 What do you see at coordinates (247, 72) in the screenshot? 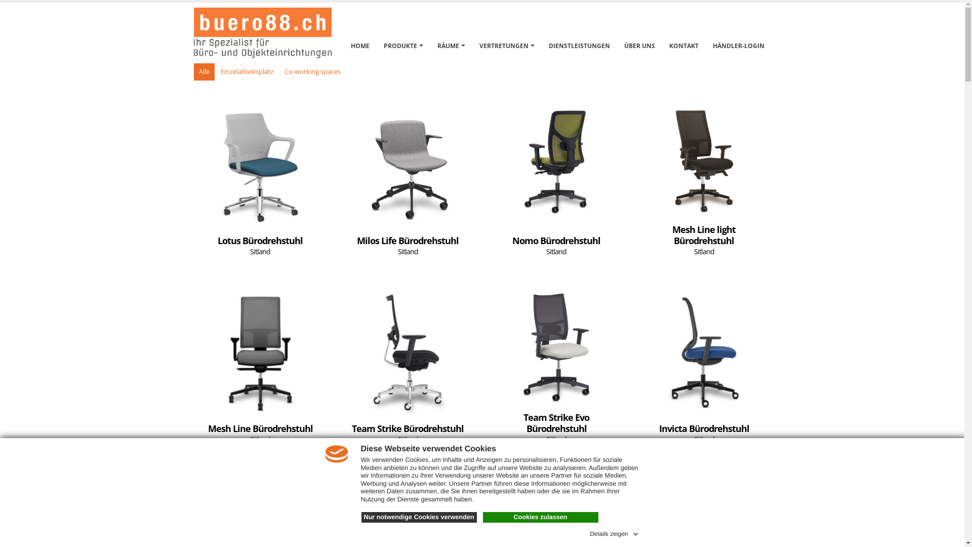
I see `Einzelarbeitsplatz` at bounding box center [247, 72].